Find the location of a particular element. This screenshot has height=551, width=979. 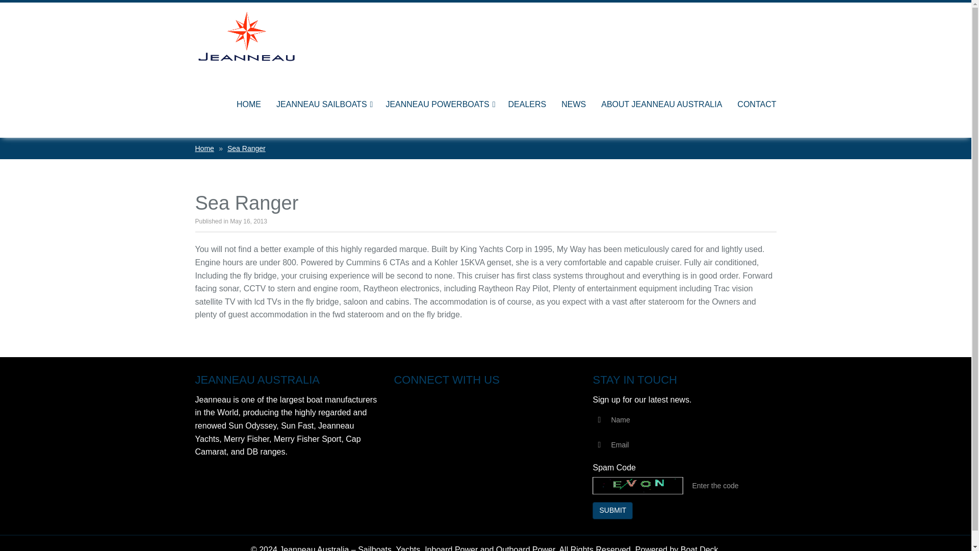

SUBMIT is located at coordinates (612, 510).